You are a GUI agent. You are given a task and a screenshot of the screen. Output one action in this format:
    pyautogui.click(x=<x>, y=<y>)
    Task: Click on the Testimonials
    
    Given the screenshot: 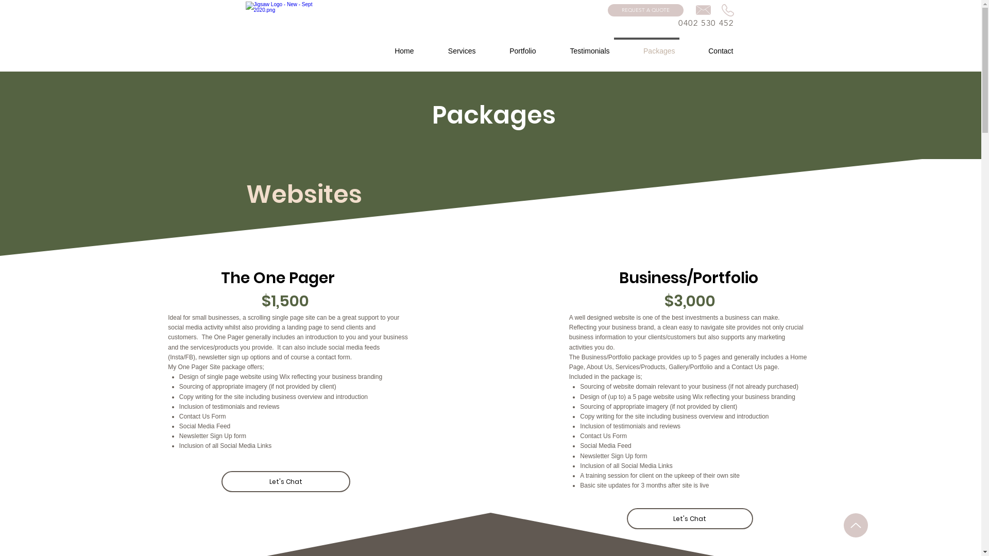 What is the action you would take?
    pyautogui.click(x=577, y=46)
    